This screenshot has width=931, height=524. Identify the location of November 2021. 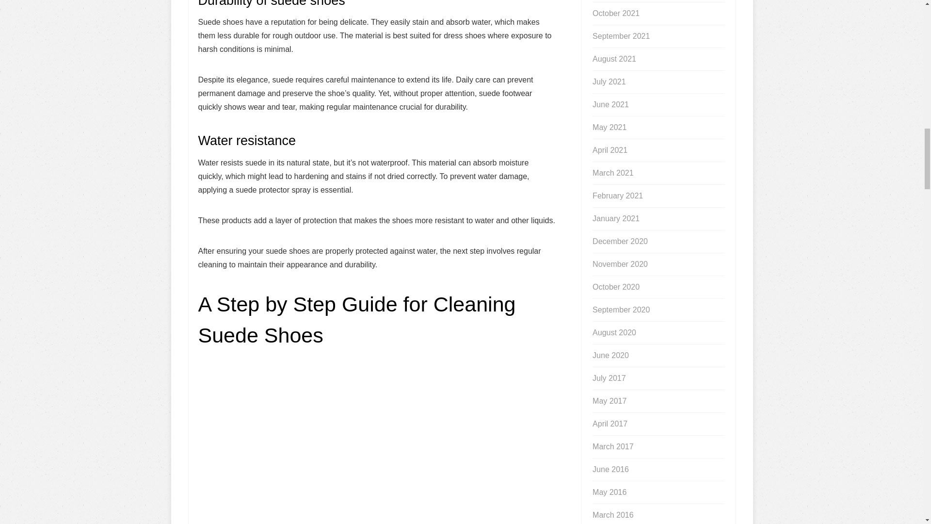
(620, 1).